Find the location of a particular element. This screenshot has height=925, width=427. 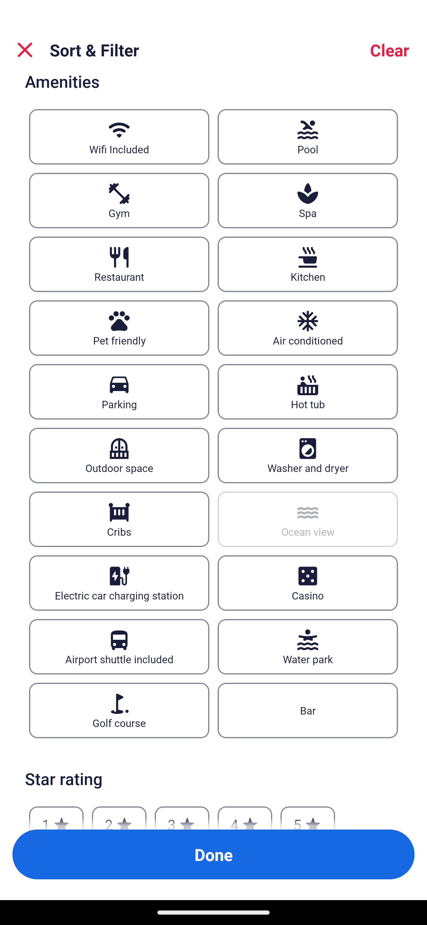

Outdoor space is located at coordinates (119, 455).